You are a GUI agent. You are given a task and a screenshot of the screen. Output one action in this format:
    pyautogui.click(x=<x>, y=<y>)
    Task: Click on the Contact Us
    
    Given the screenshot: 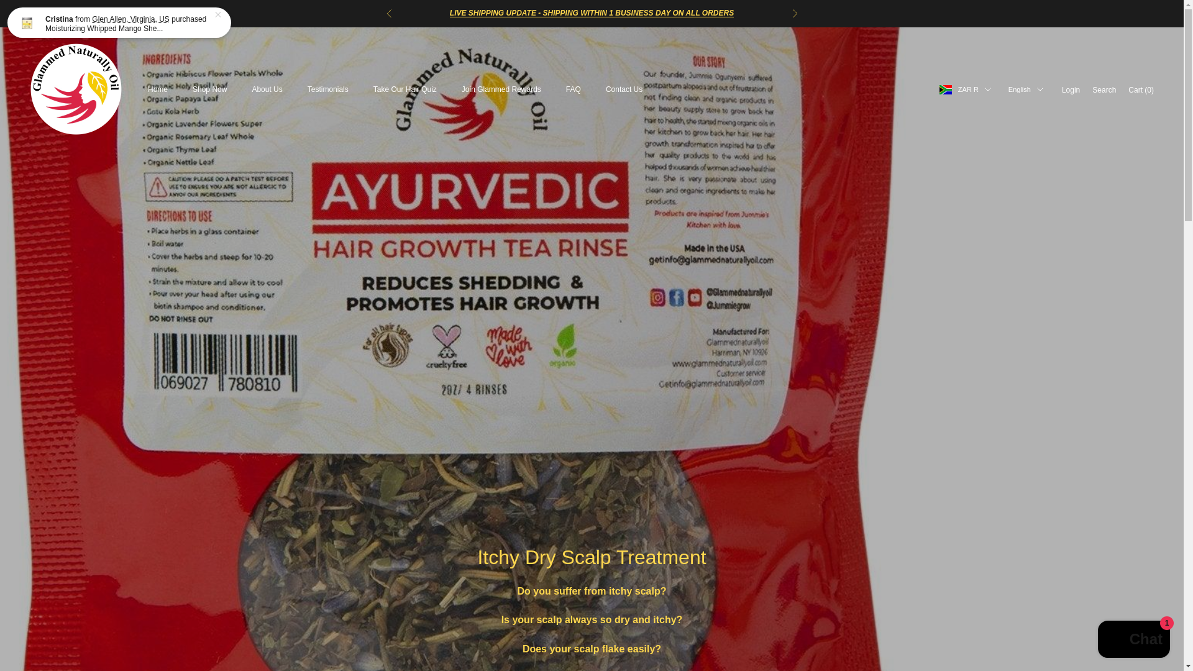 What is the action you would take?
    pyautogui.click(x=624, y=89)
    